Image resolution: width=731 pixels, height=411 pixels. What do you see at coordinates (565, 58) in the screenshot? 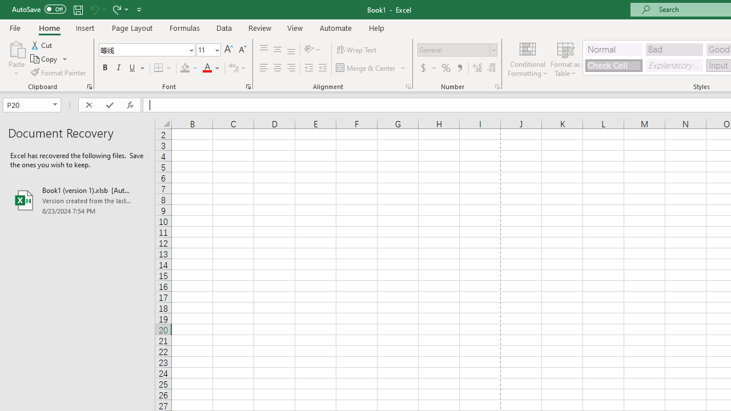
I see `Format as Table` at bounding box center [565, 58].